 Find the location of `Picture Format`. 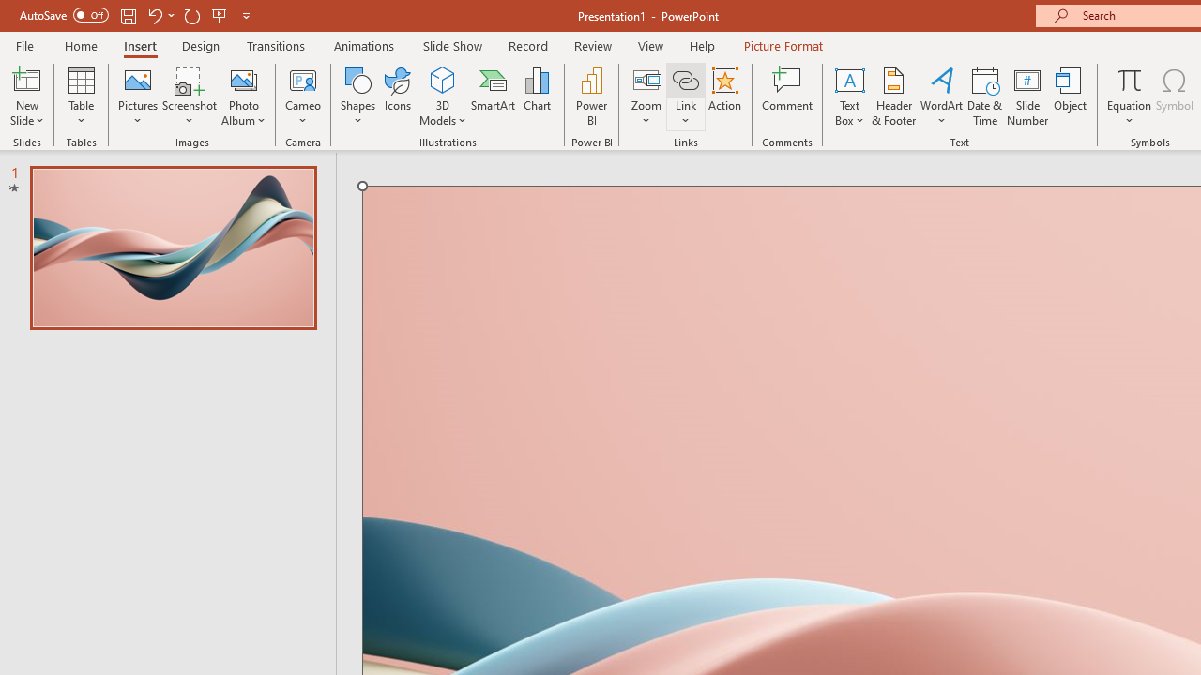

Picture Format is located at coordinates (783, 45).